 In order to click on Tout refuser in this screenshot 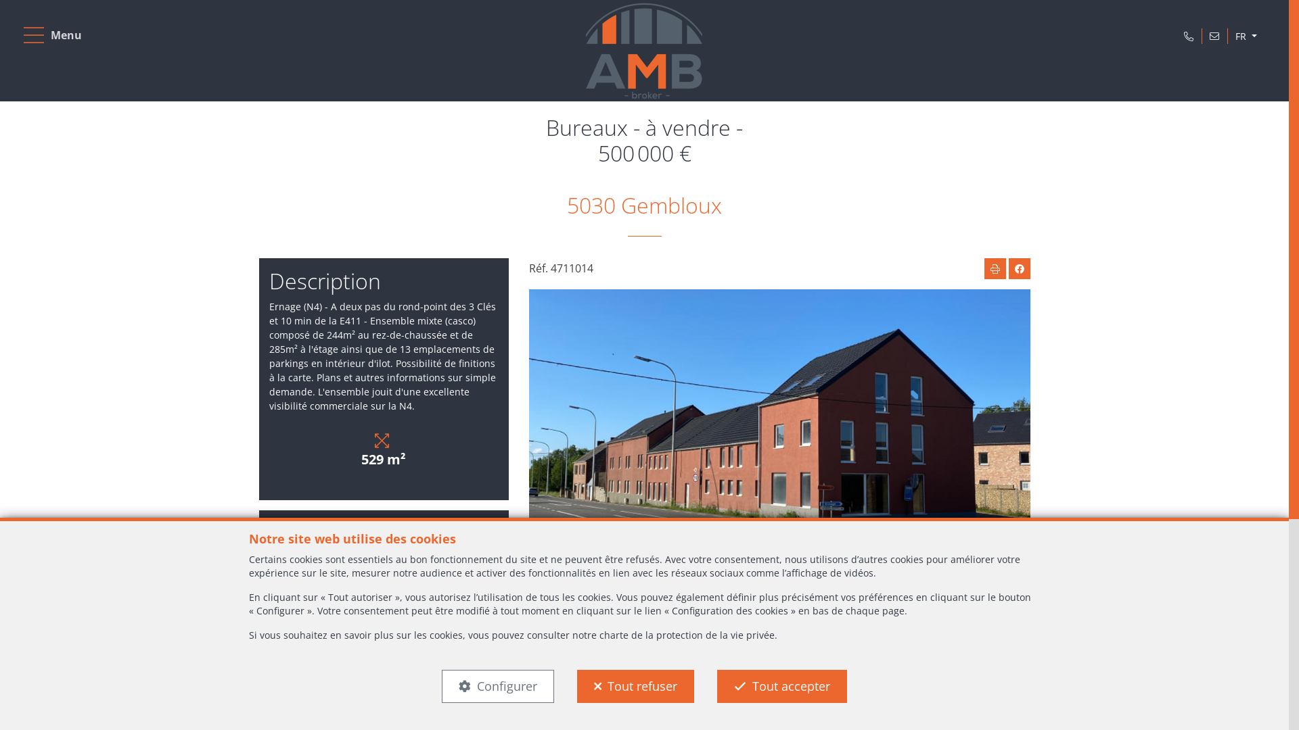, I will do `click(636, 687)`.